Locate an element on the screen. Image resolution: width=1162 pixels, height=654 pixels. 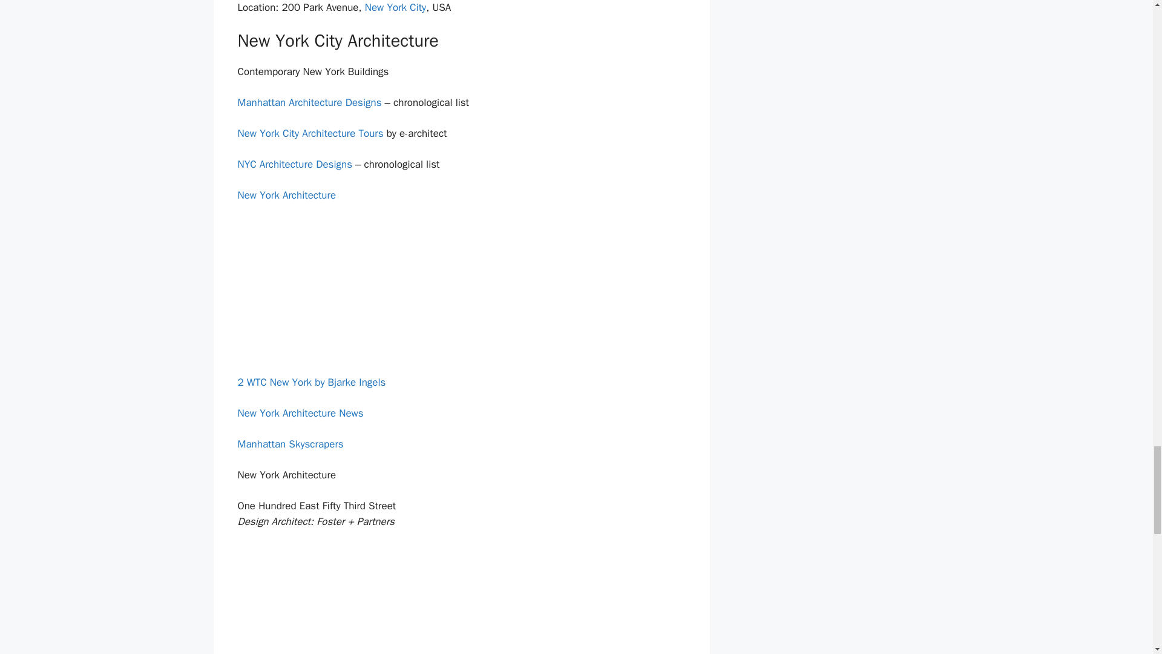
NYC Architecture Designs is located at coordinates (294, 164).